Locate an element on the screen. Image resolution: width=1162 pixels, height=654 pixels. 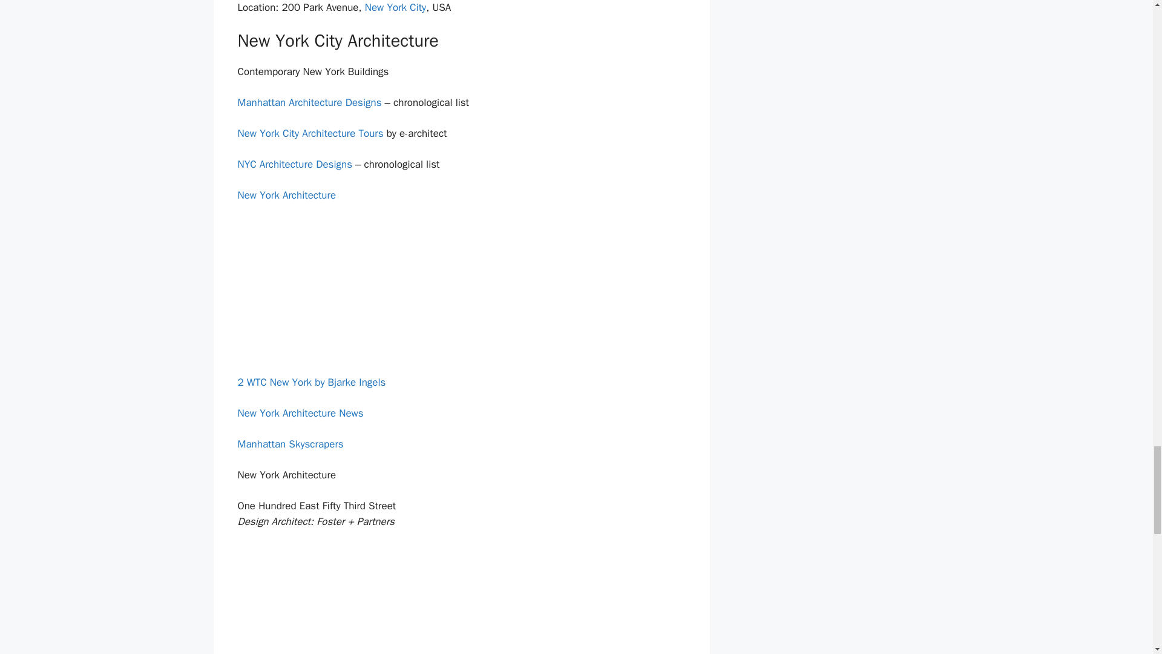
NYC Architecture Designs is located at coordinates (294, 164).